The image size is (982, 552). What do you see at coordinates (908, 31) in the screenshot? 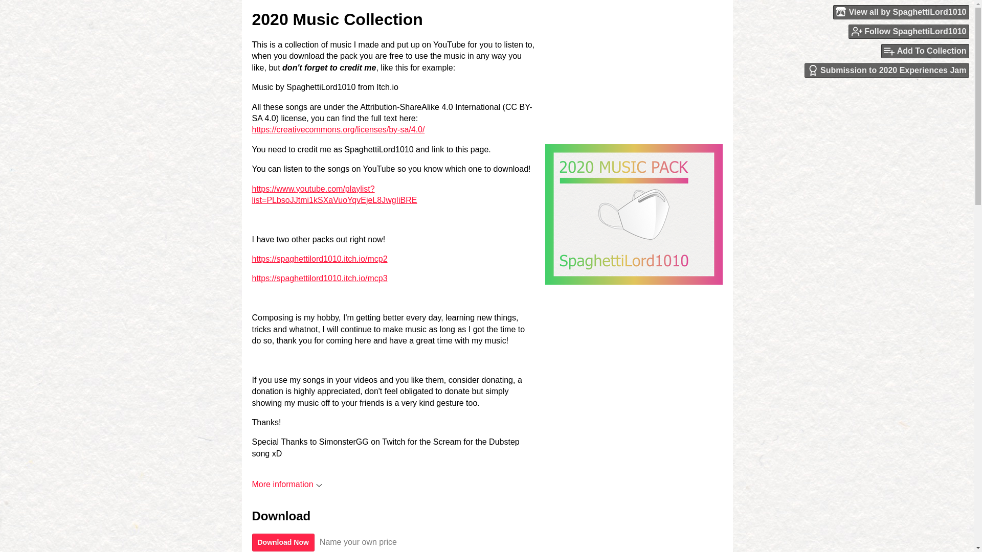
I see `Follow SpaghettiLord1010` at bounding box center [908, 31].